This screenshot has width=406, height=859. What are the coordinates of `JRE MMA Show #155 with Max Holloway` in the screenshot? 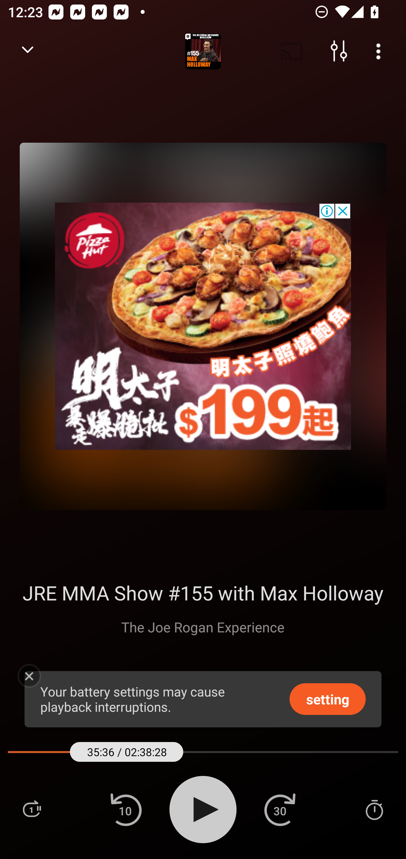 It's located at (202, 593).